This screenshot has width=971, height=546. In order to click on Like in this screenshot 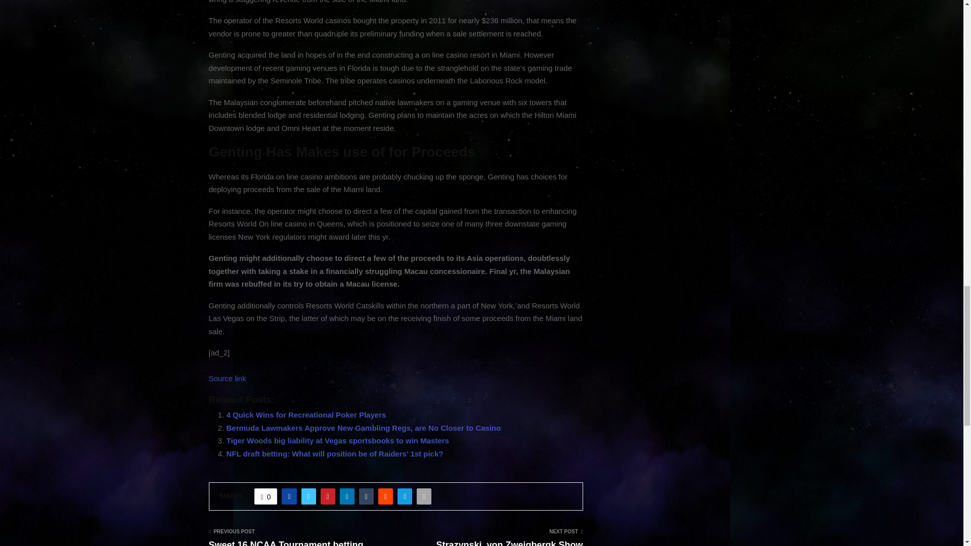, I will do `click(266, 496)`.